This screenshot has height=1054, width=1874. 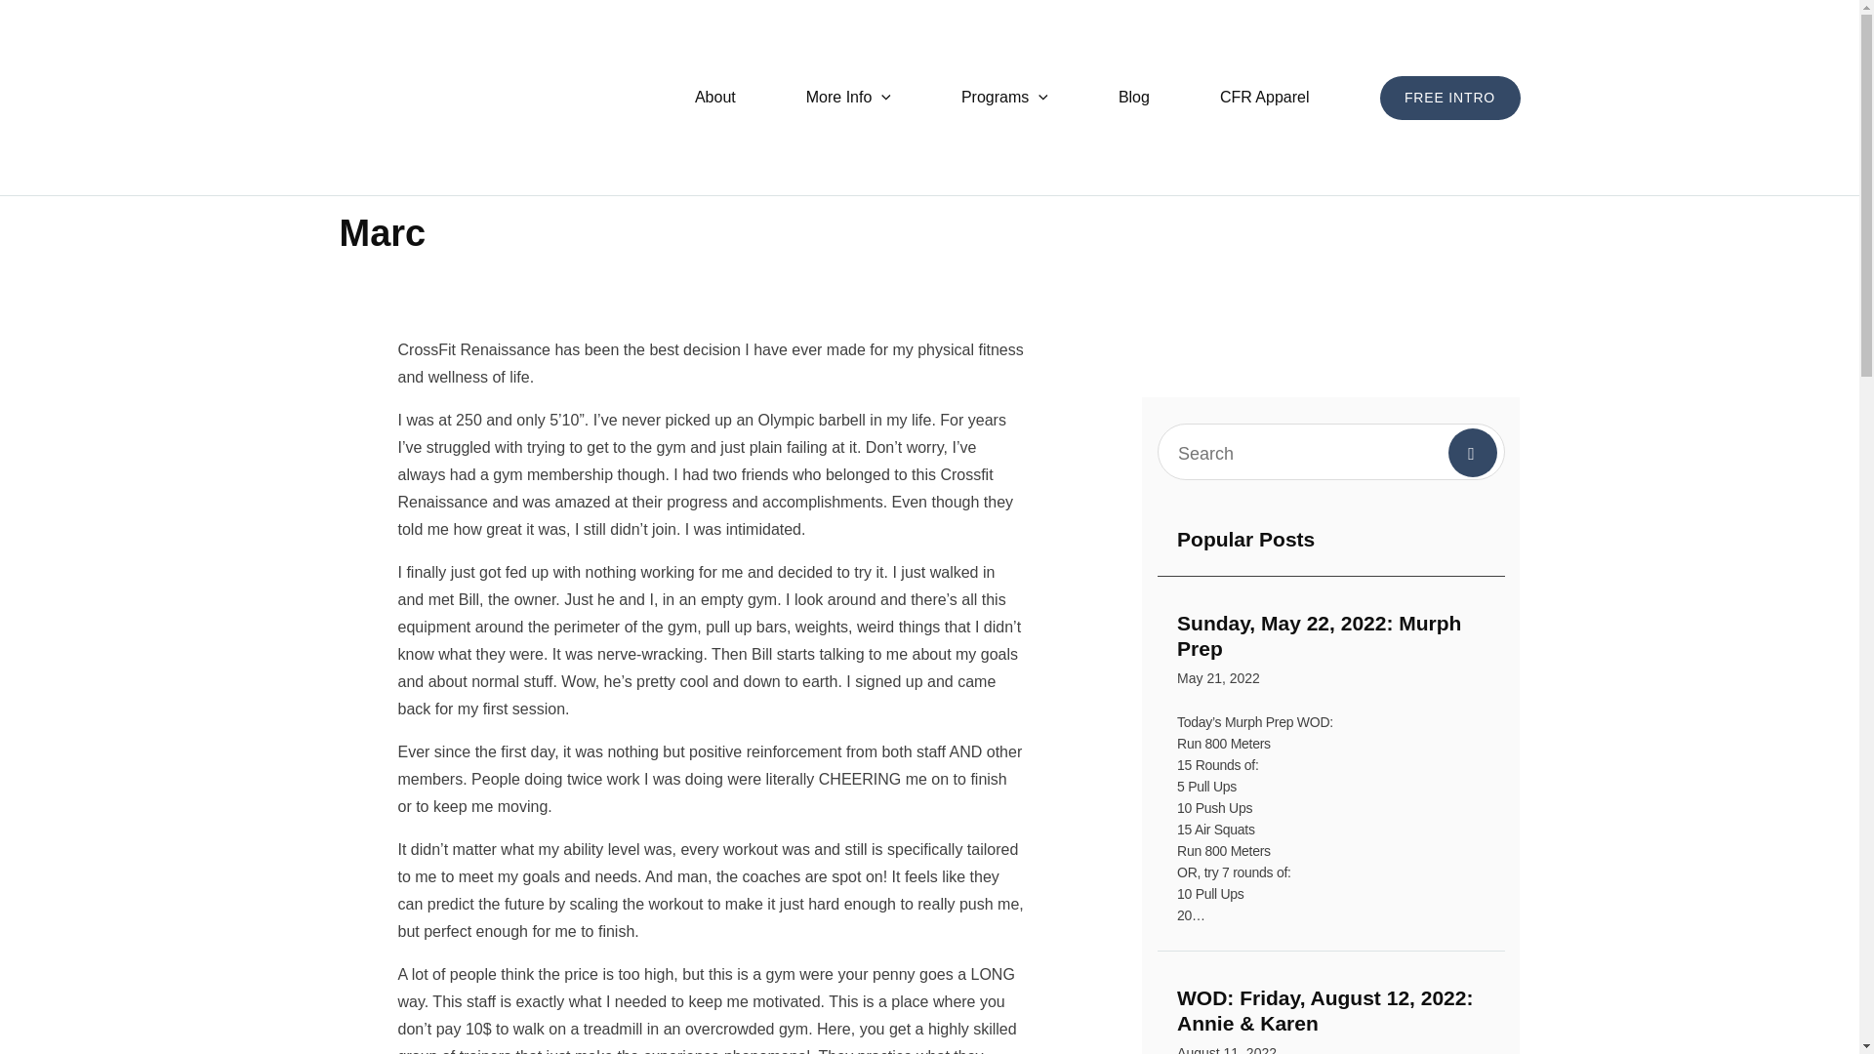 What do you see at coordinates (1133, 98) in the screenshot?
I see `View all posts by Jessica Thomas` at bounding box center [1133, 98].